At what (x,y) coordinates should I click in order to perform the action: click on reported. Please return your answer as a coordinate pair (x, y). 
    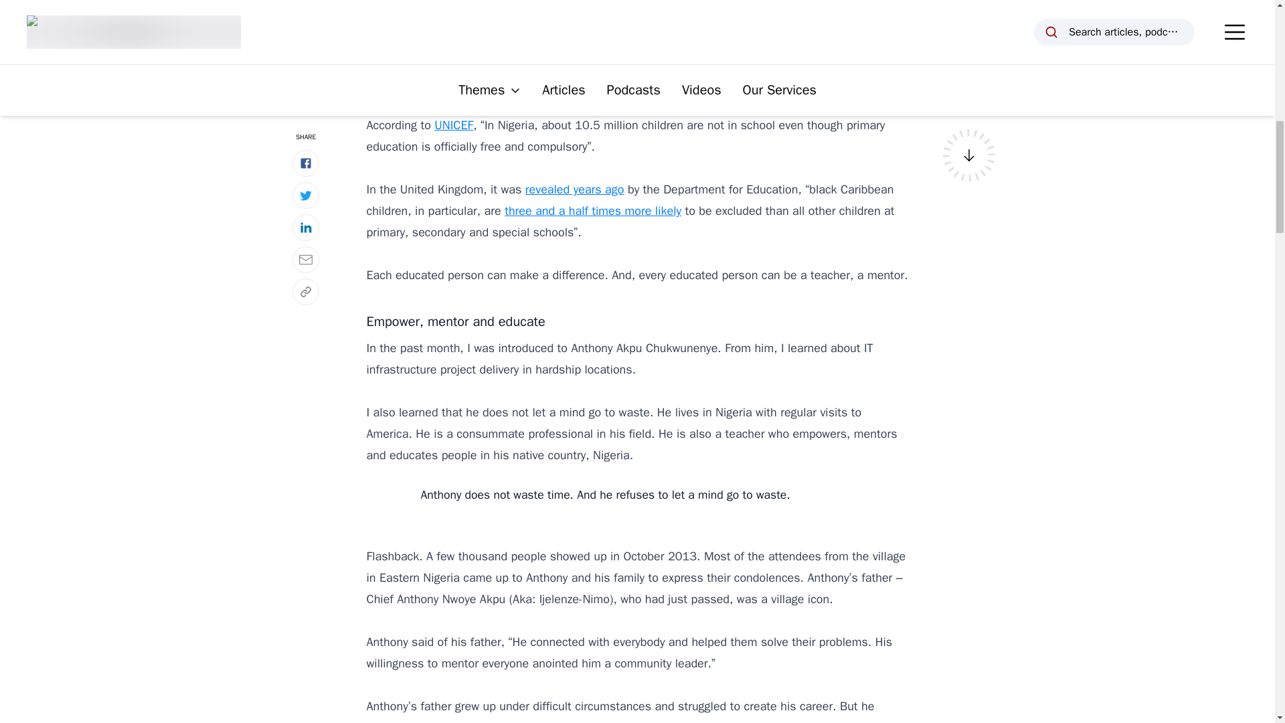
    Looking at the image, I should click on (564, 39).